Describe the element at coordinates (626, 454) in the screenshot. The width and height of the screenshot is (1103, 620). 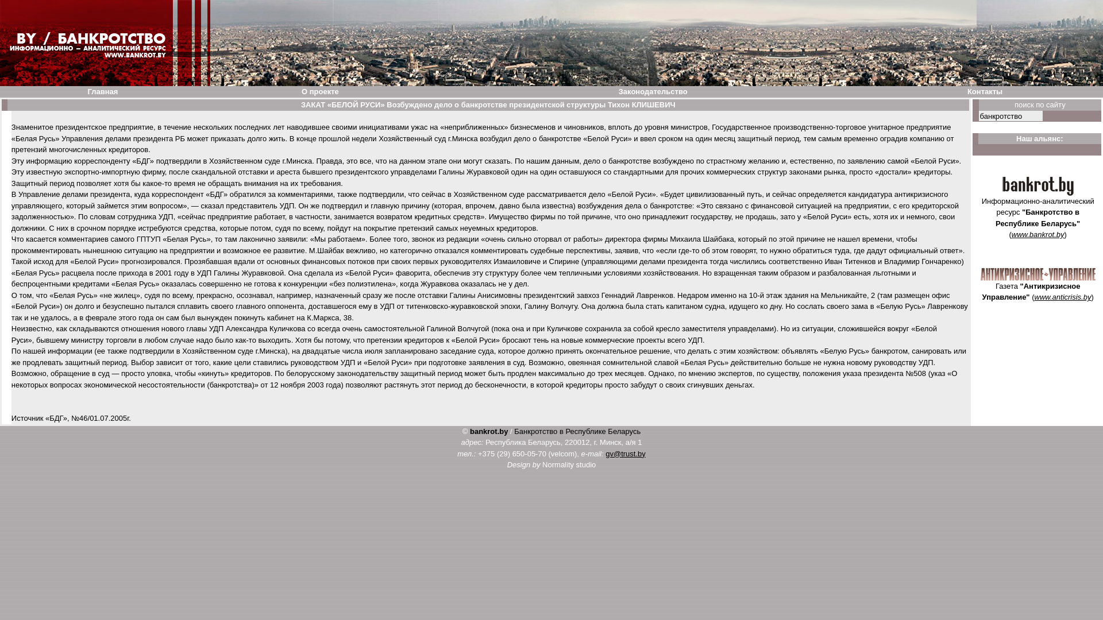
I see `gv@trust.by` at that location.